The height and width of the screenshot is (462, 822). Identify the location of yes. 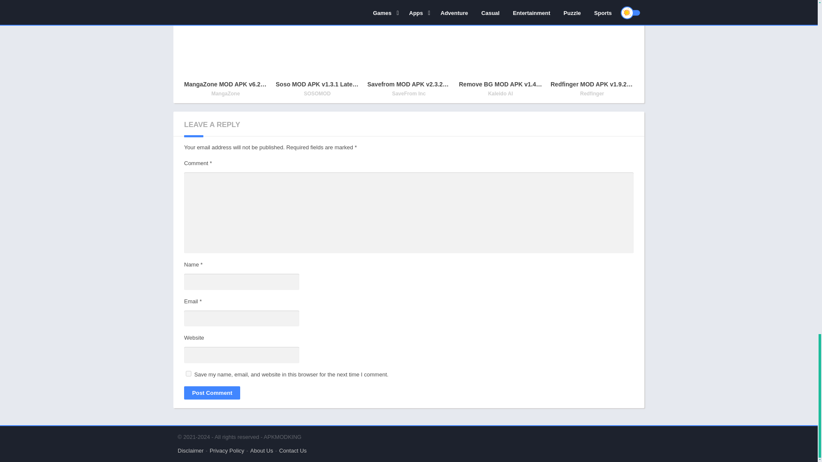
(188, 374).